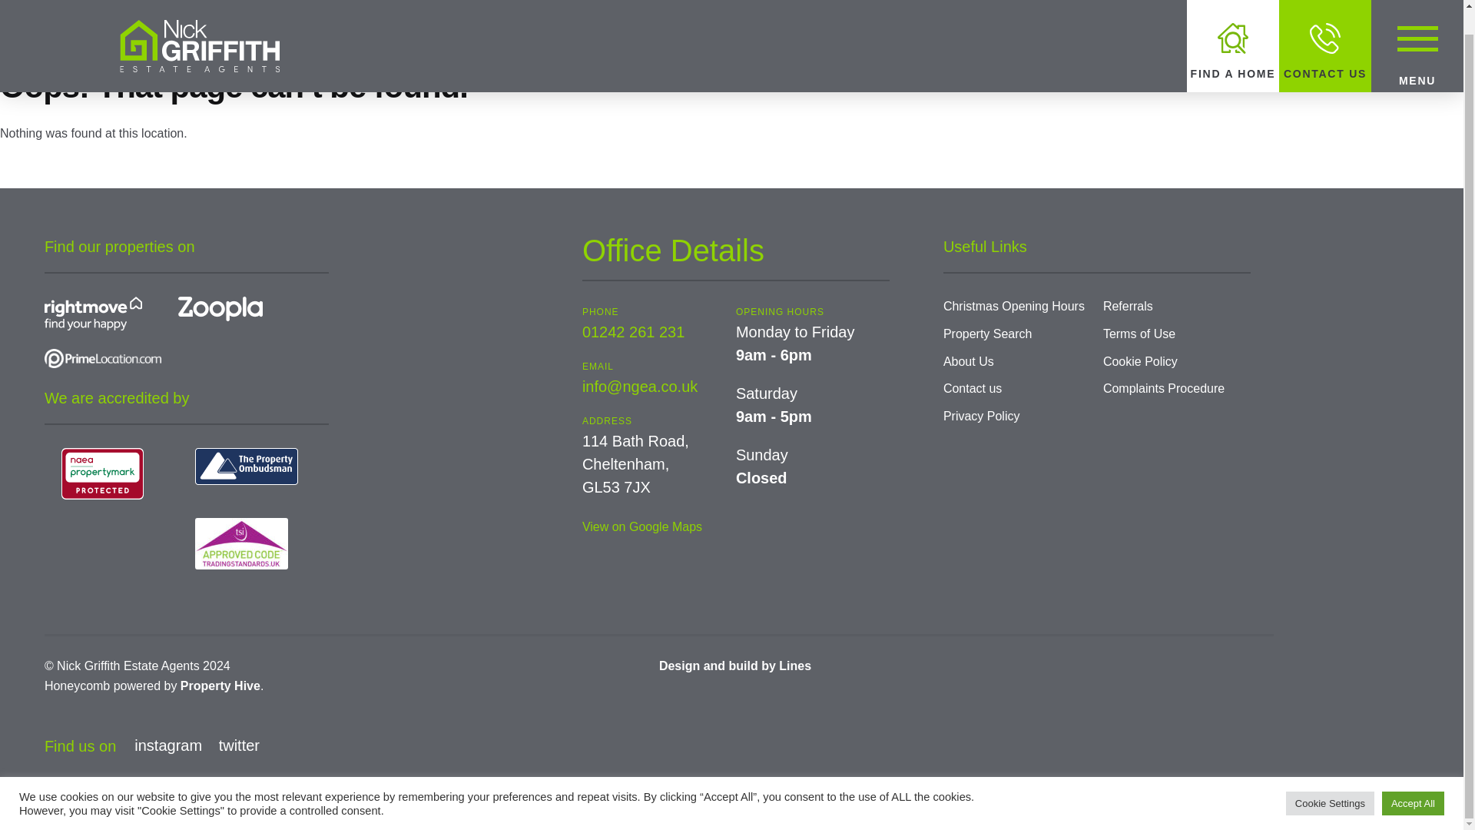  What do you see at coordinates (969, 361) in the screenshot?
I see `About Us` at bounding box center [969, 361].